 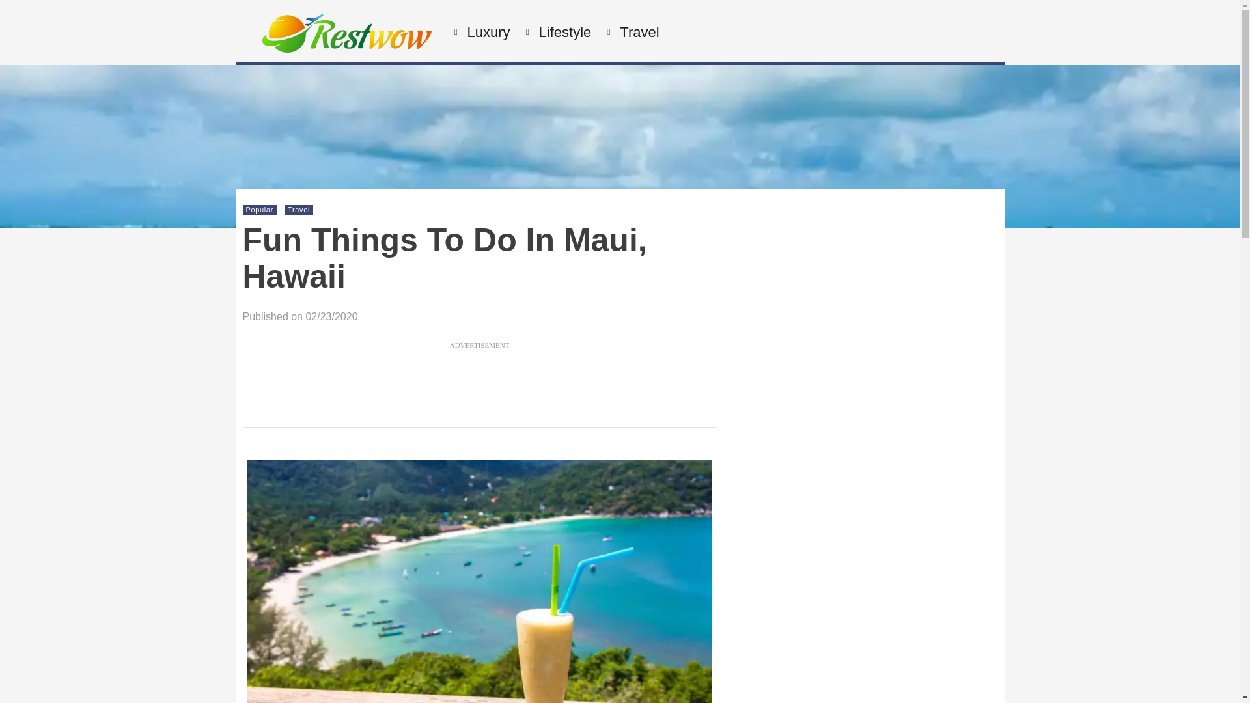 I want to click on Restwow, so click(x=346, y=48).